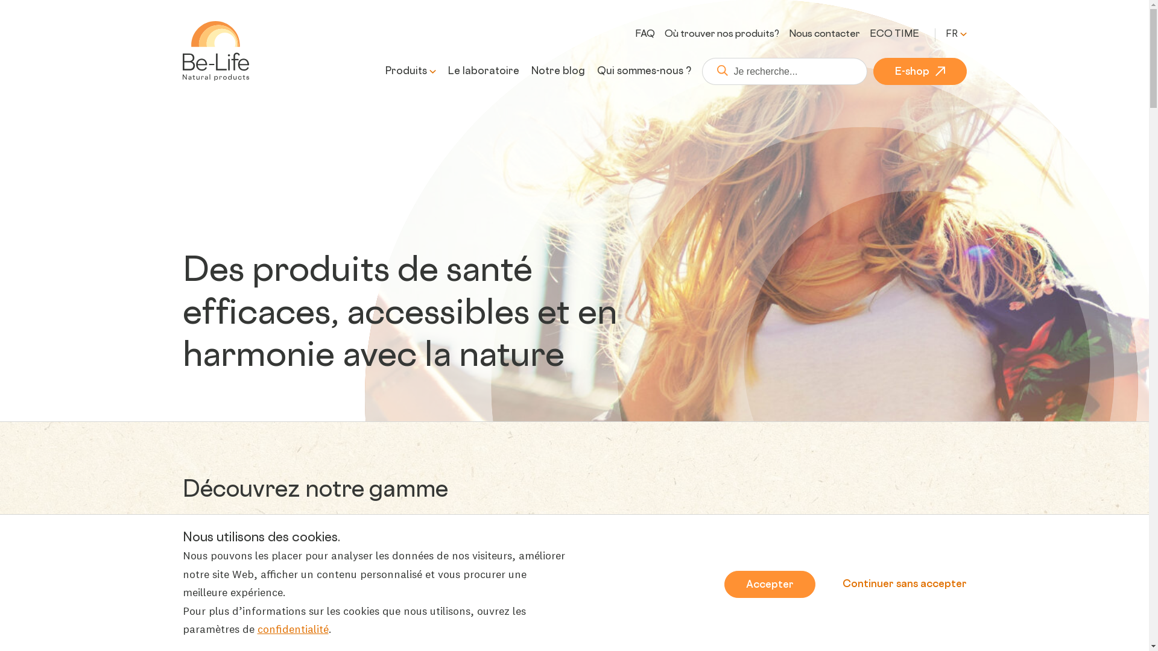 Image resolution: width=1158 pixels, height=651 pixels. I want to click on Produits, so click(405, 72).